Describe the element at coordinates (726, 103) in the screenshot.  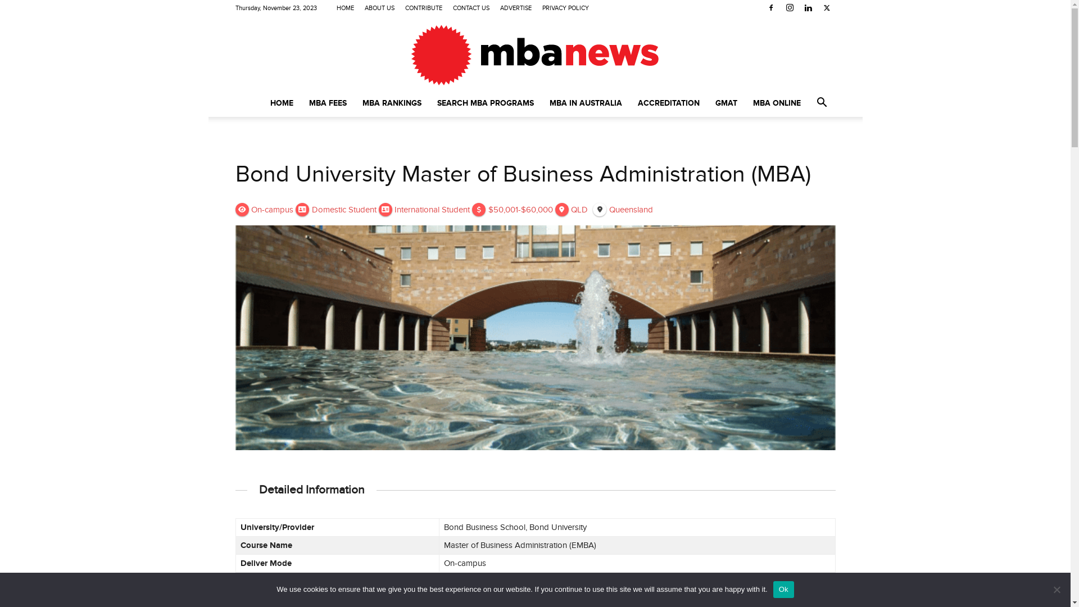
I see `GMAT` at that location.